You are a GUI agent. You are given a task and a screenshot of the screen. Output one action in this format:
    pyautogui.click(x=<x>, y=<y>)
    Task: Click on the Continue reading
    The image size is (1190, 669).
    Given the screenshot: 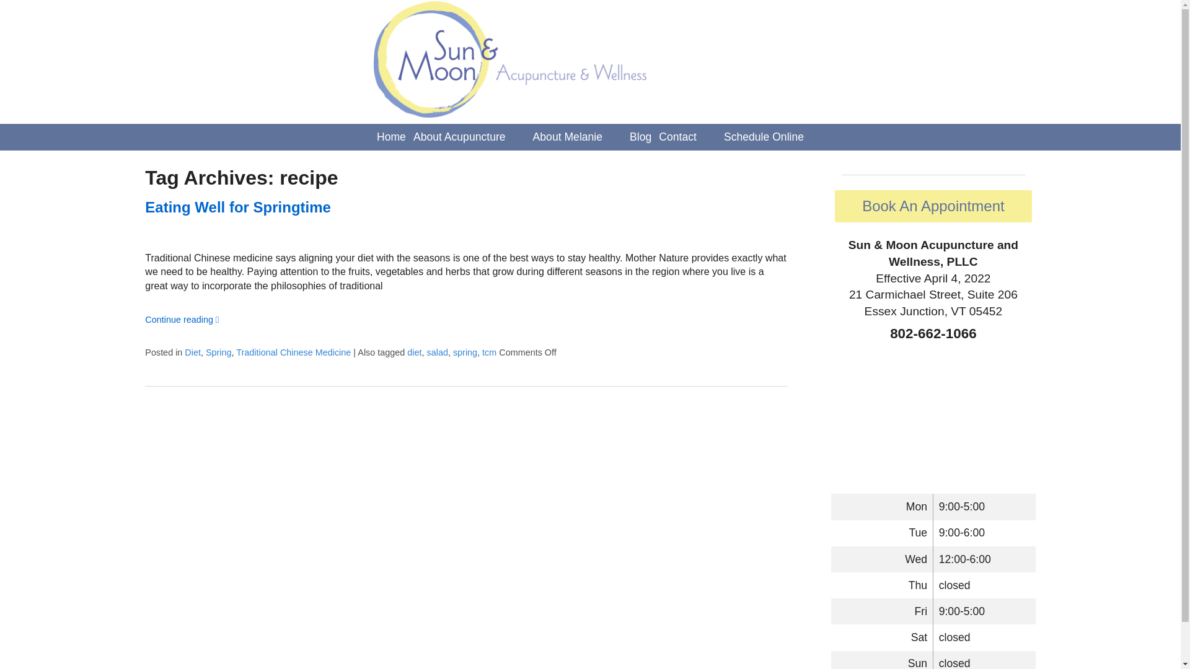 What is the action you would take?
    pyautogui.click(x=182, y=319)
    